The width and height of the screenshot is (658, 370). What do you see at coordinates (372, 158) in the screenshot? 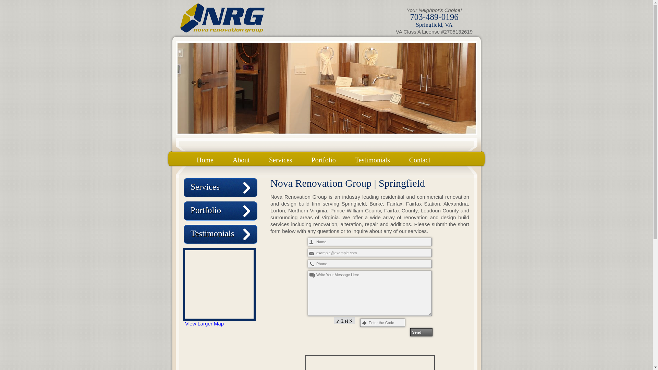
I see `Testimonials` at bounding box center [372, 158].